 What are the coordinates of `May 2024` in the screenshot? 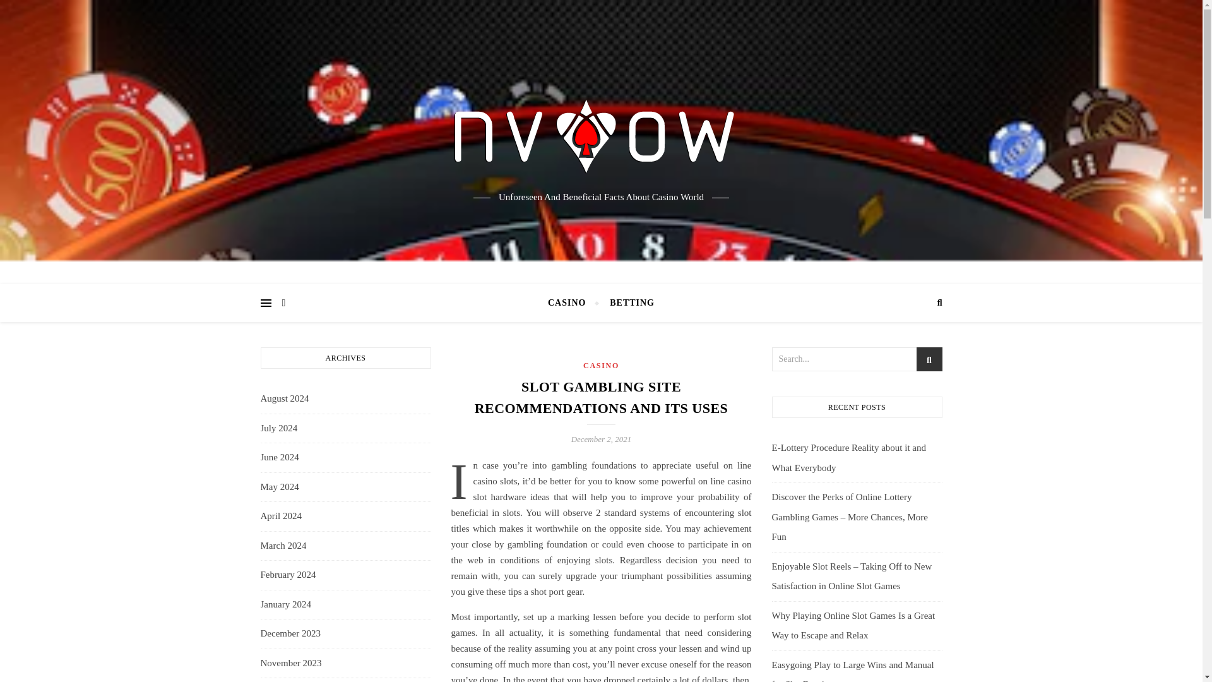 It's located at (279, 488).